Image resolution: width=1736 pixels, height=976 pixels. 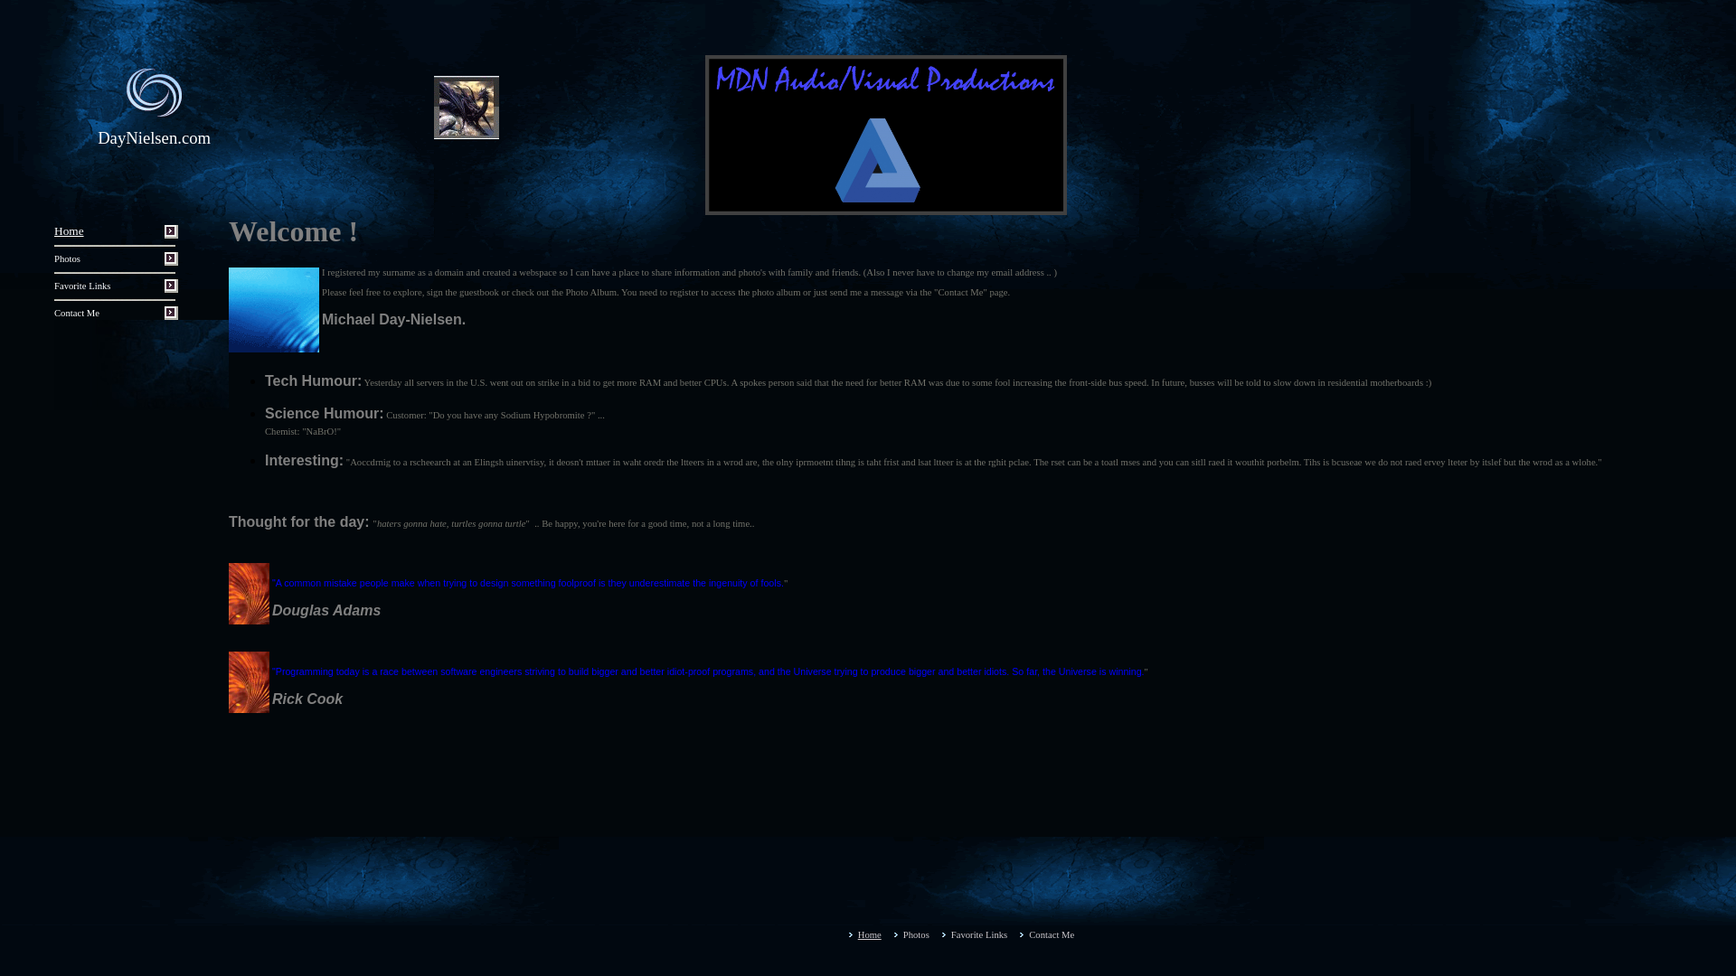 What do you see at coordinates (69, 231) in the screenshot?
I see `Home` at bounding box center [69, 231].